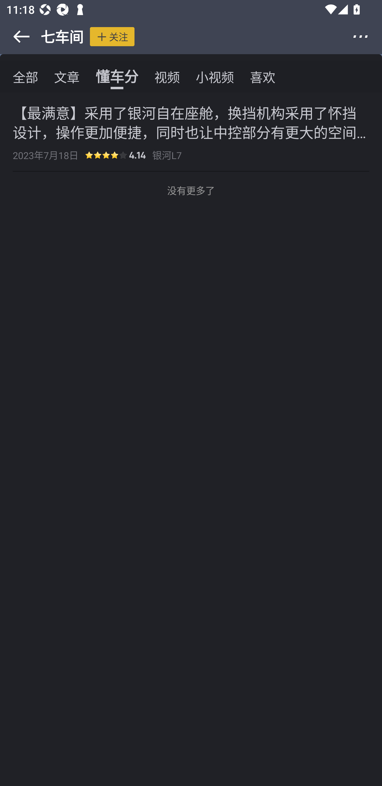 Image resolution: width=382 pixels, height=786 pixels. Describe the element at coordinates (215, 76) in the screenshot. I see `小视频` at that location.